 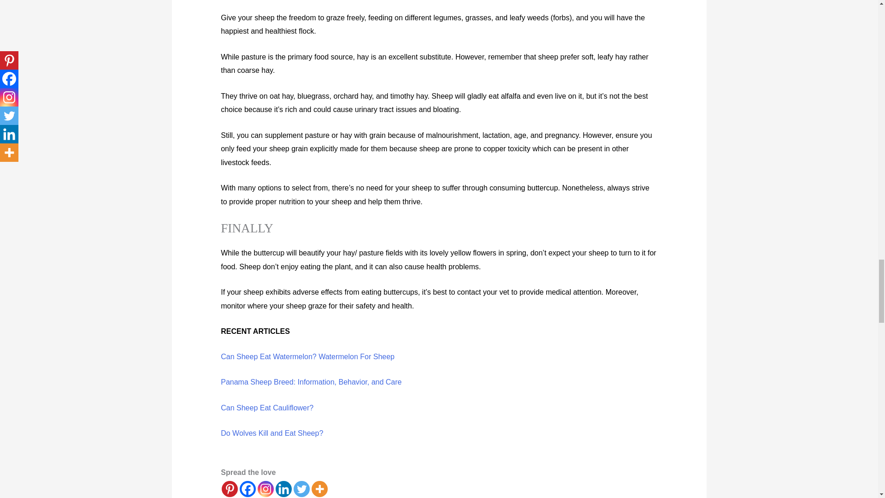 I want to click on Instagram, so click(x=265, y=489).